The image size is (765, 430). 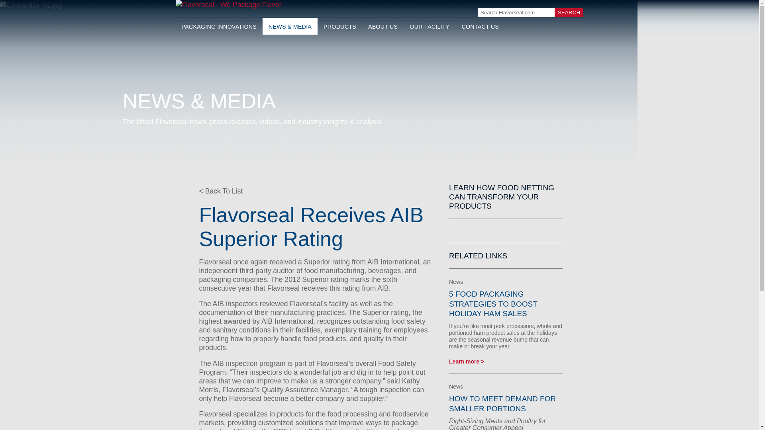 What do you see at coordinates (339, 26) in the screenshot?
I see `PRODUCTS` at bounding box center [339, 26].